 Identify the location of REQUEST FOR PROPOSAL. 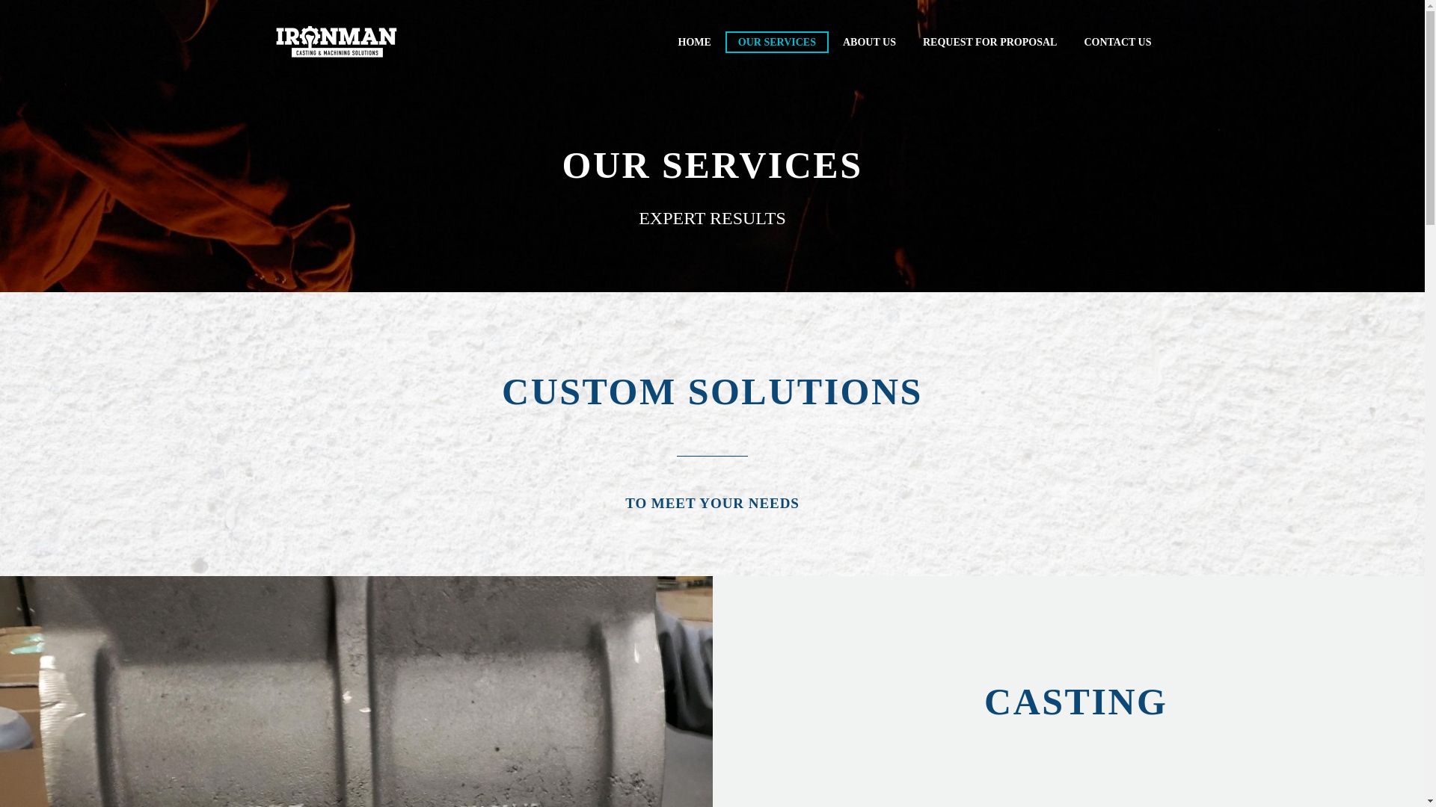
(990, 42).